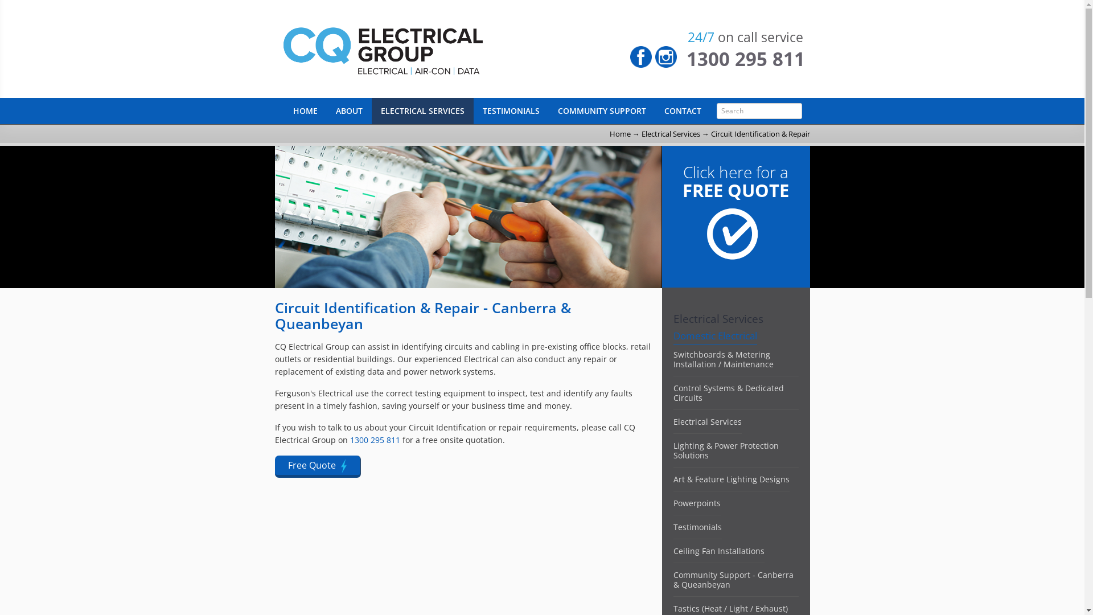  I want to click on Home, so click(619, 134).